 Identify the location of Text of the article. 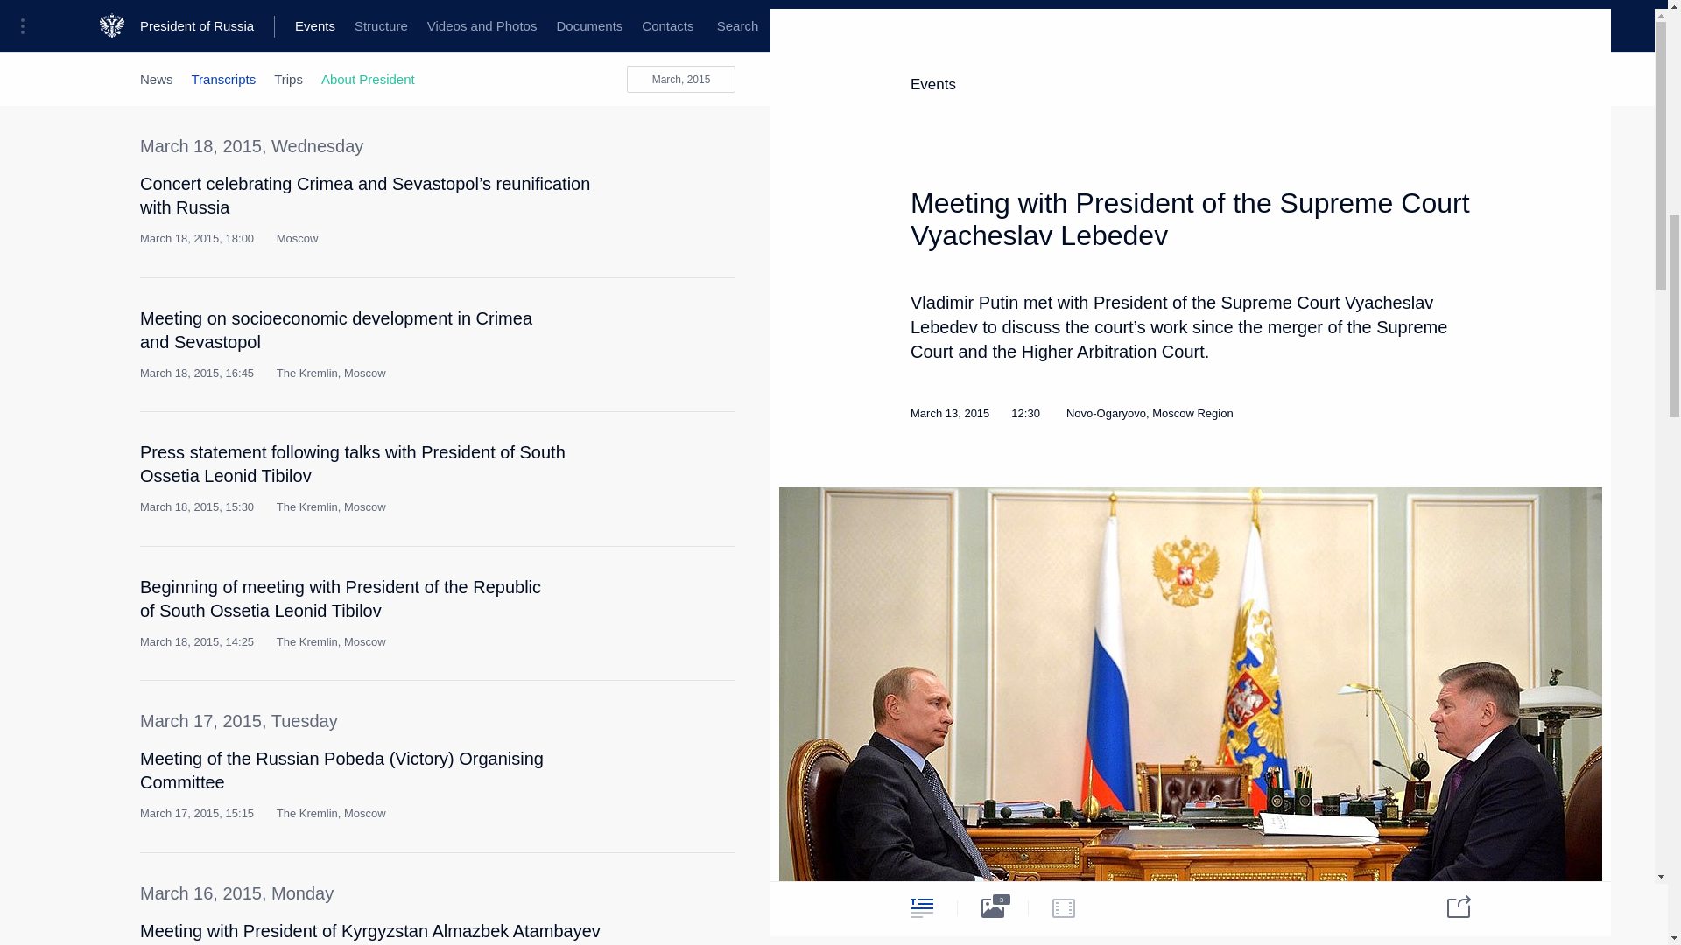
(634, 191).